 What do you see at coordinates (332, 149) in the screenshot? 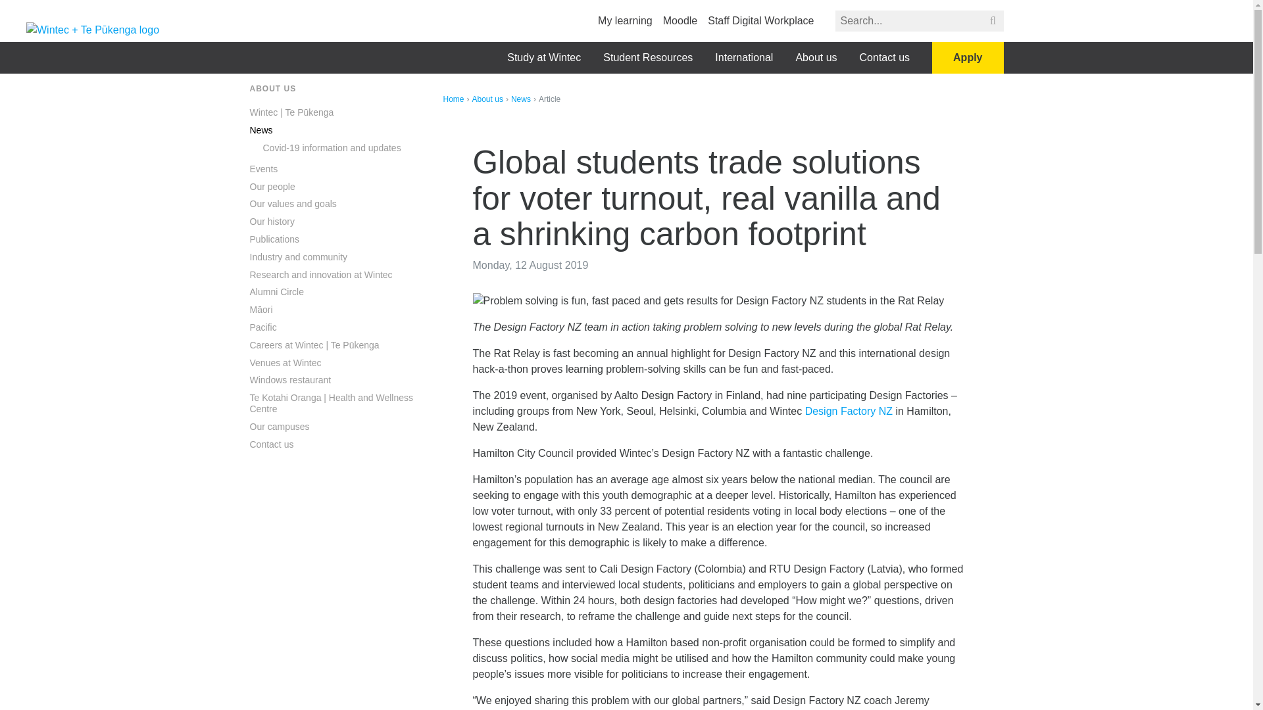
I see `Covid-19 information and updates` at bounding box center [332, 149].